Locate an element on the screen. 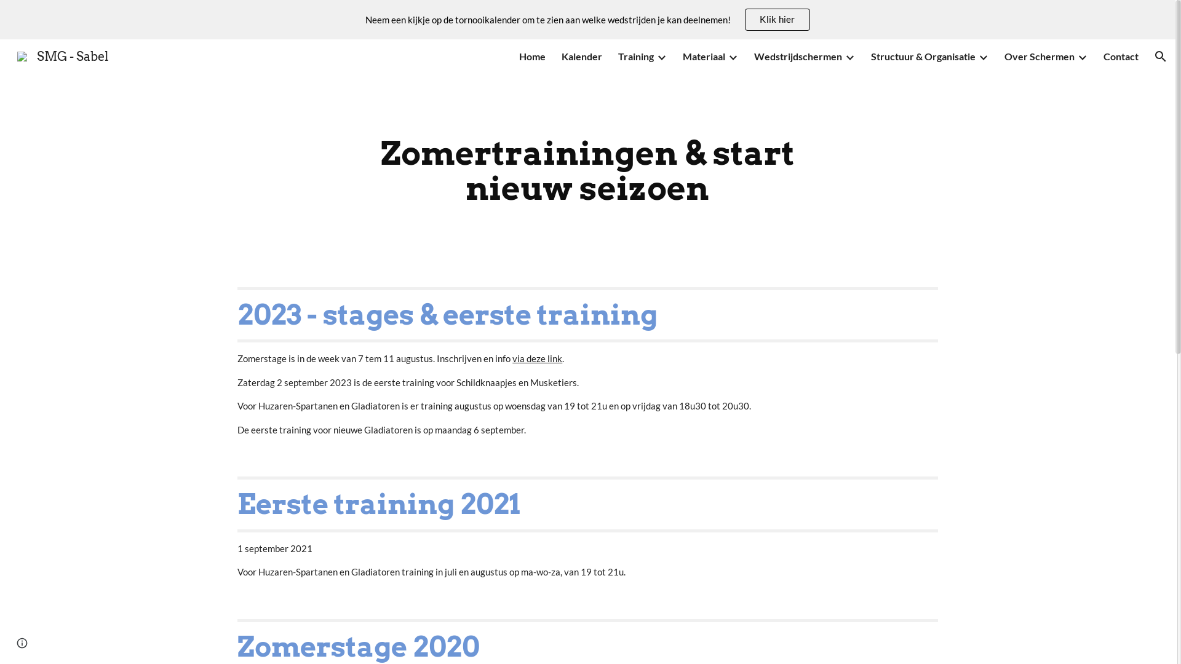 This screenshot has width=1181, height=664. Expand/Collapse is located at coordinates (983, 57).